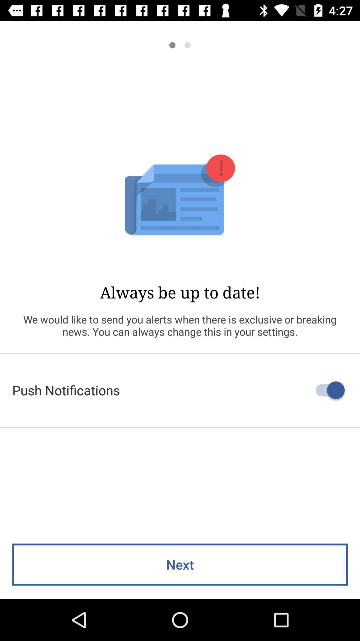 The width and height of the screenshot is (360, 641). What do you see at coordinates (180, 390) in the screenshot?
I see `swipe to push notifications` at bounding box center [180, 390].